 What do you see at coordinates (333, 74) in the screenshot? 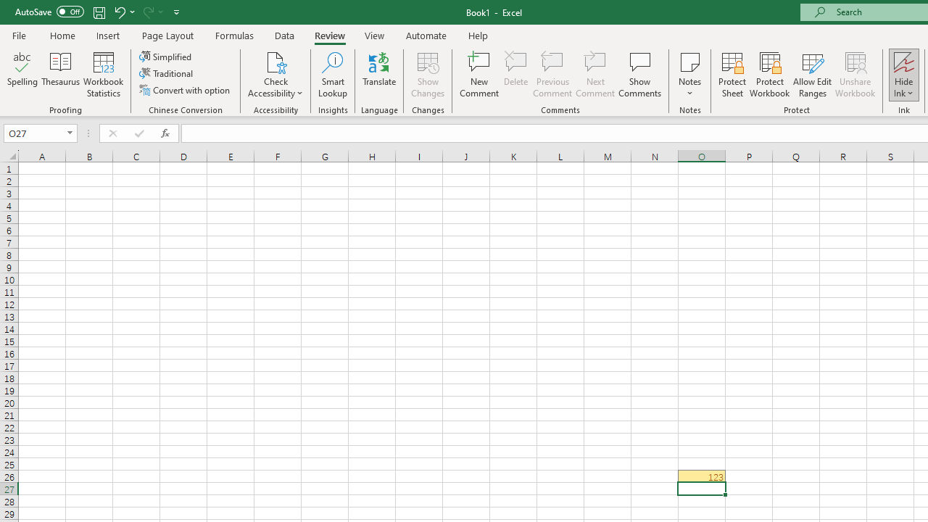
I see `Smart Lookup` at bounding box center [333, 74].